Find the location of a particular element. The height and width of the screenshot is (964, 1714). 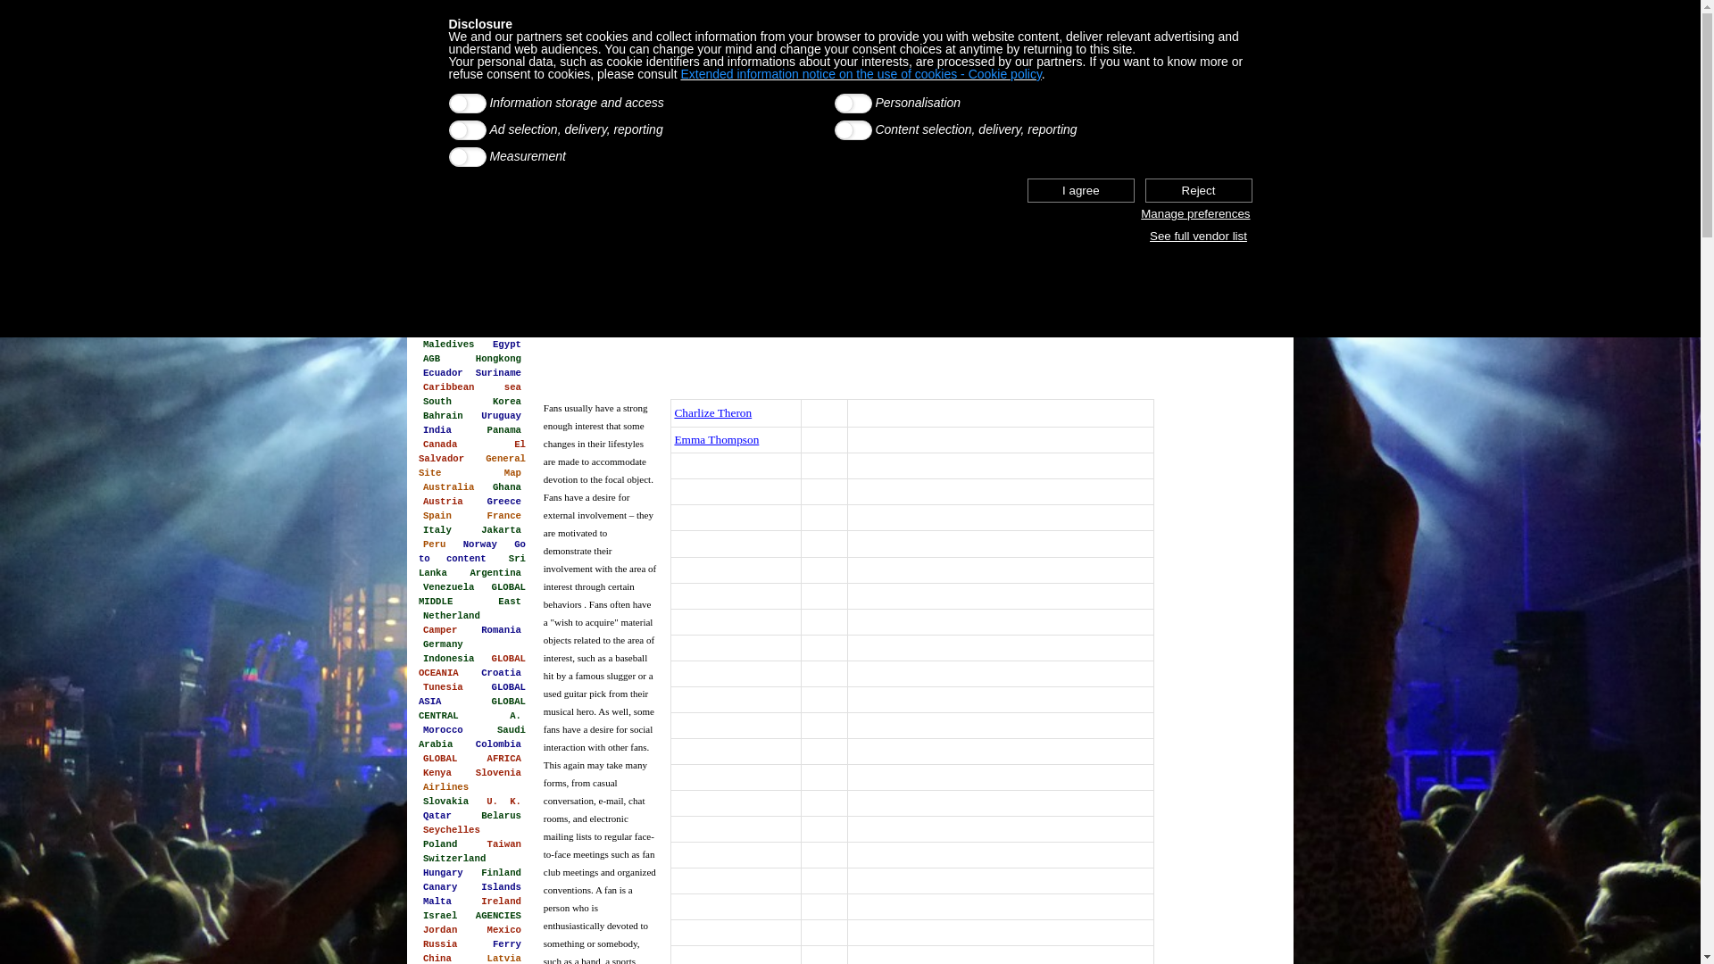

Romania is located at coordinates (502, 630).